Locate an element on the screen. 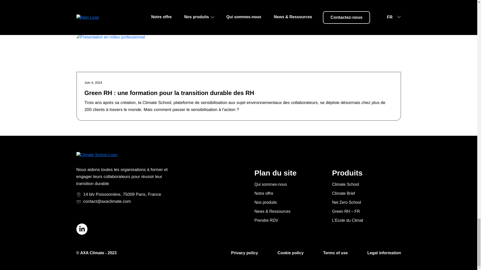 Image resolution: width=481 pixels, height=270 pixels. Qui sommes-nous is located at coordinates (271, 184).